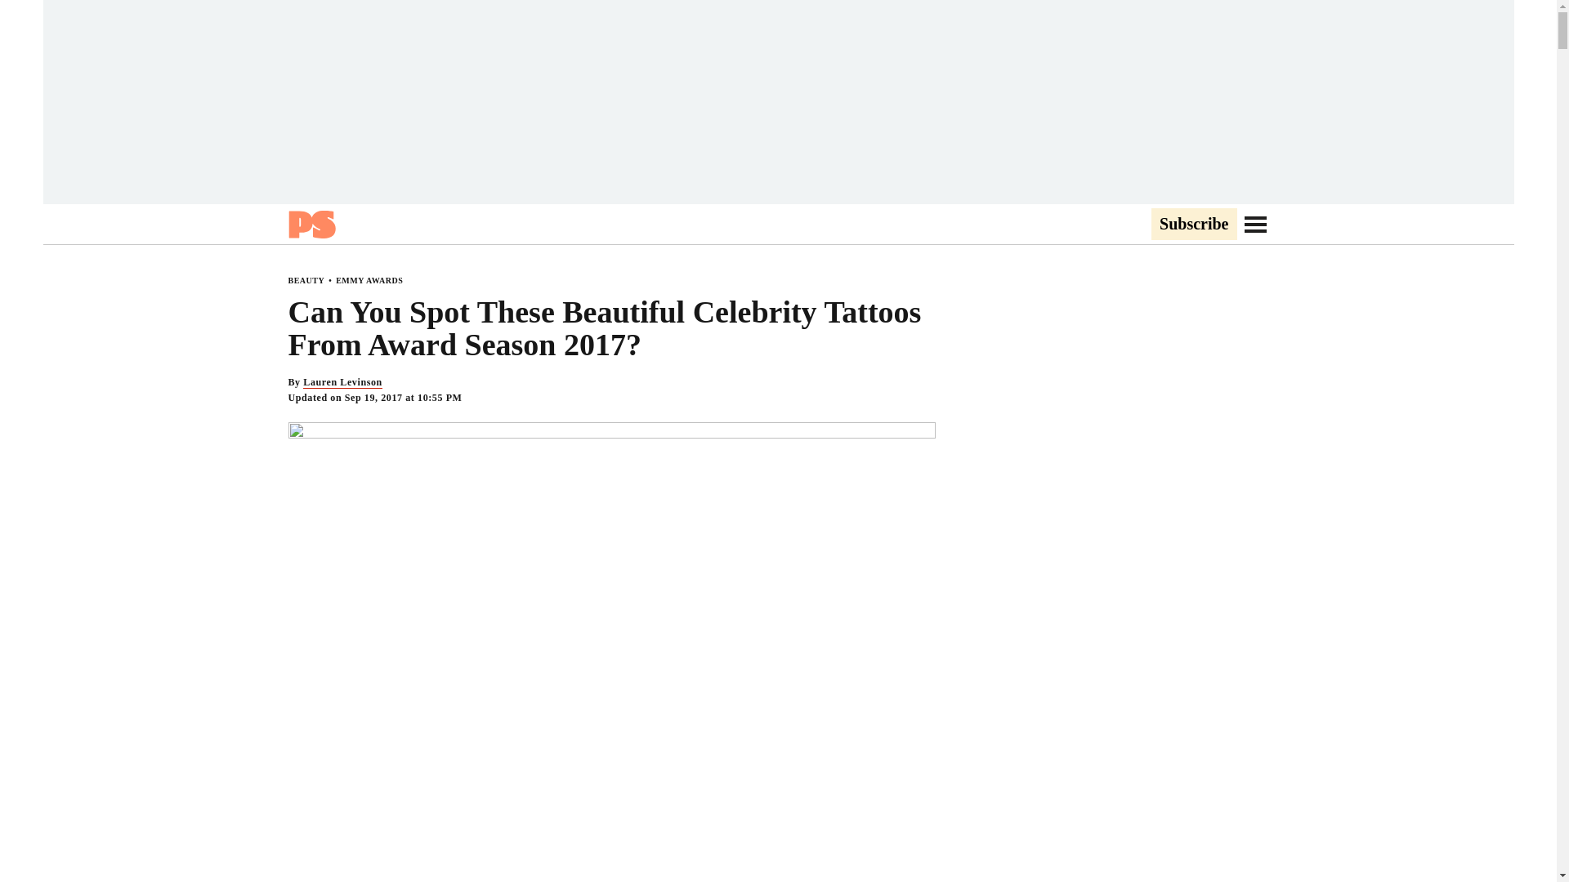  Describe the element at coordinates (369, 280) in the screenshot. I see `EMMY AWARDS` at that location.